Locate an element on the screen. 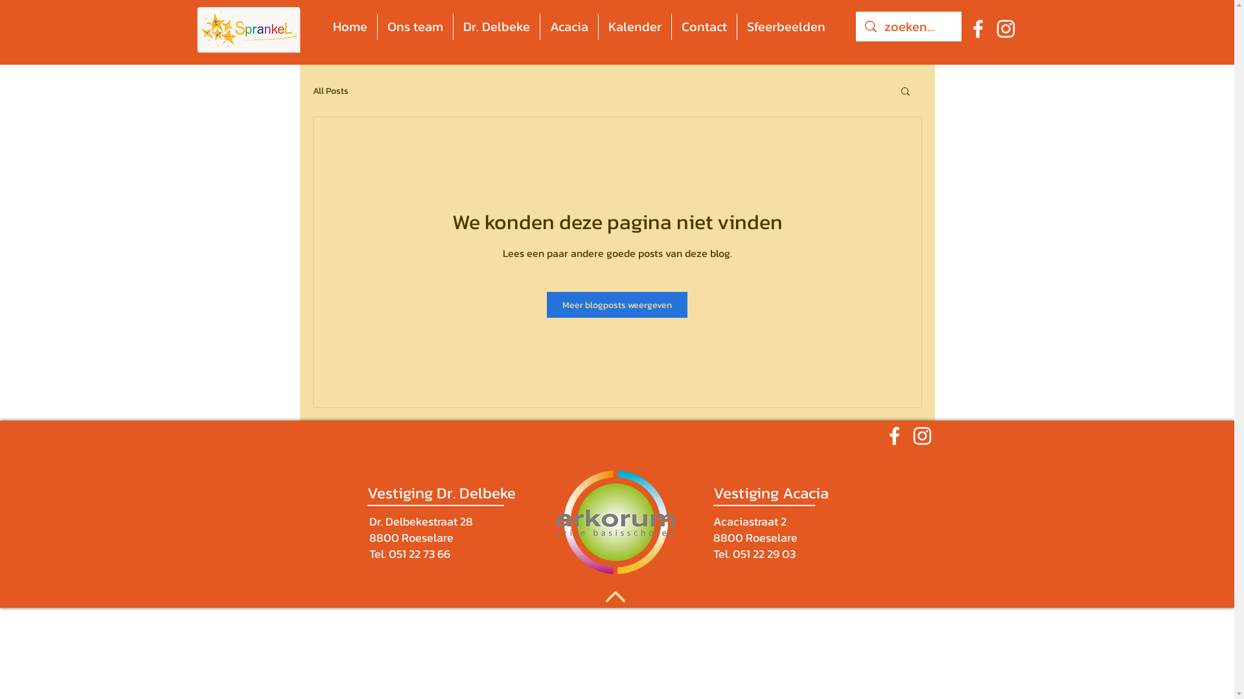  All Posts is located at coordinates (330, 91).